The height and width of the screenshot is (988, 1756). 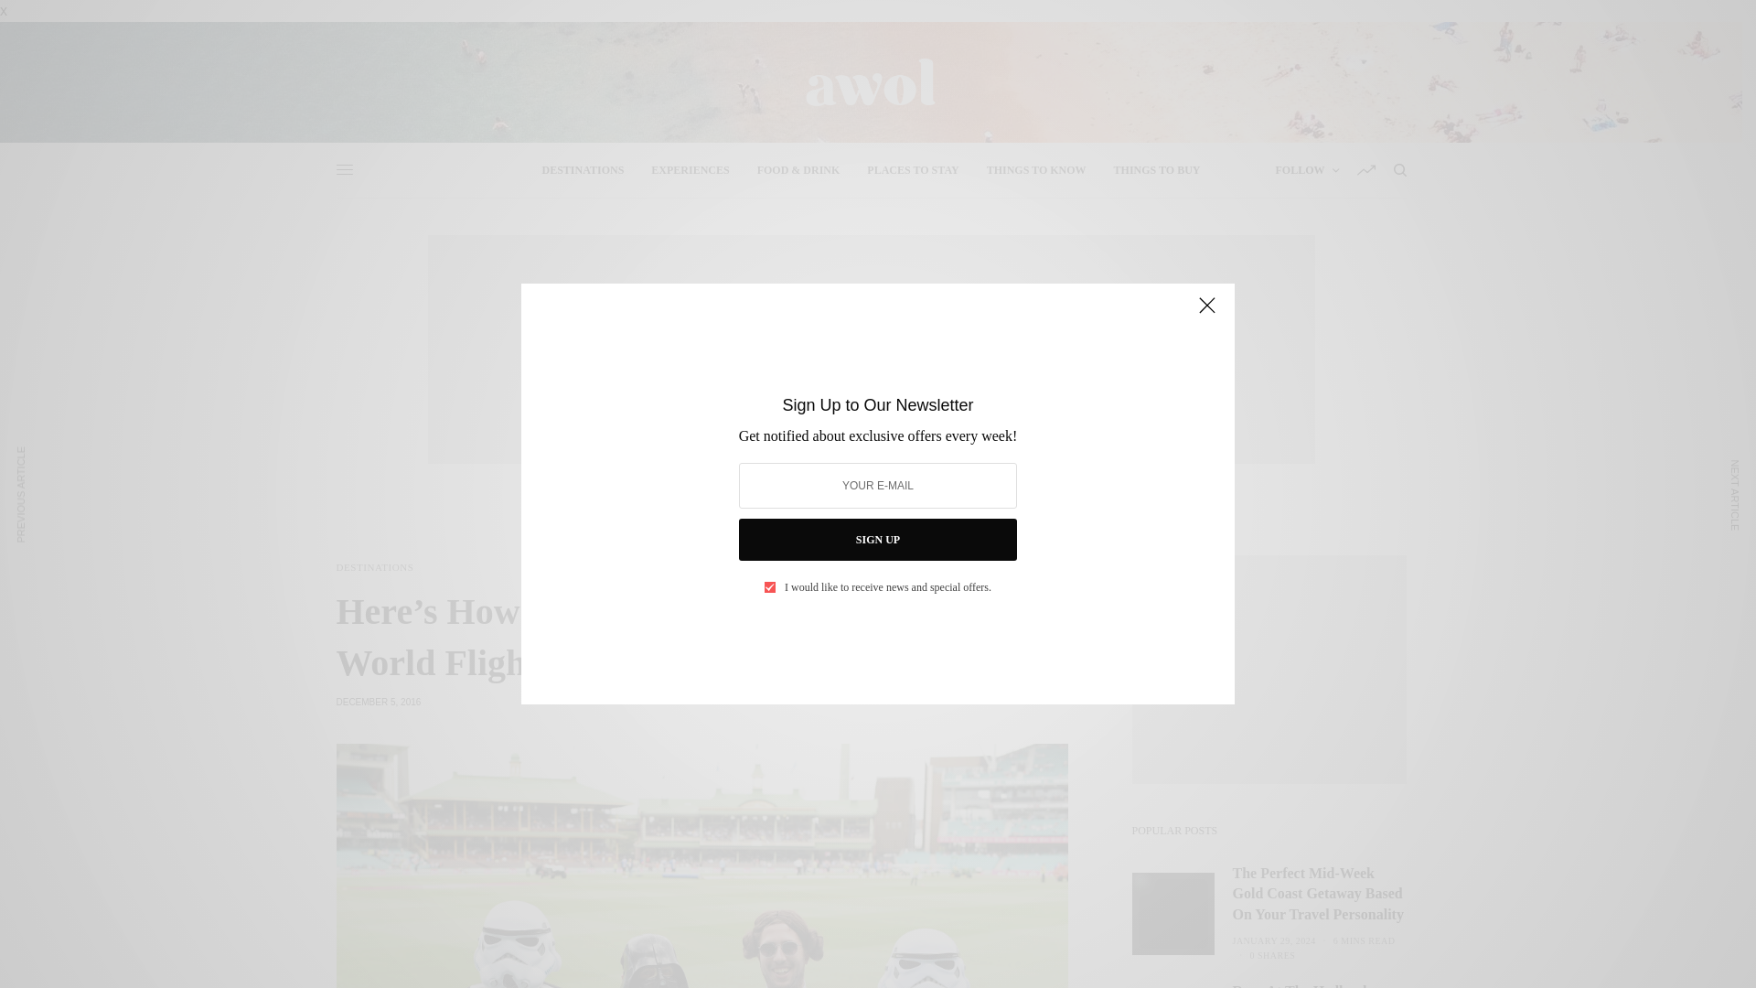 What do you see at coordinates (1037, 170) in the screenshot?
I see `THINGS TO KNOW` at bounding box center [1037, 170].